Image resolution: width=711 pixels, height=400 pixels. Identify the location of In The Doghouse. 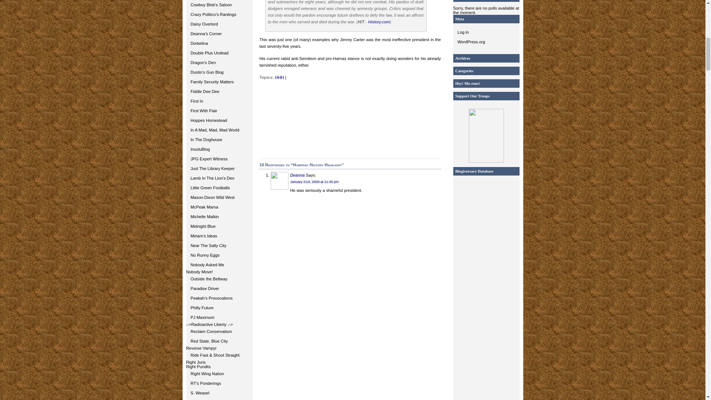
(219, 139).